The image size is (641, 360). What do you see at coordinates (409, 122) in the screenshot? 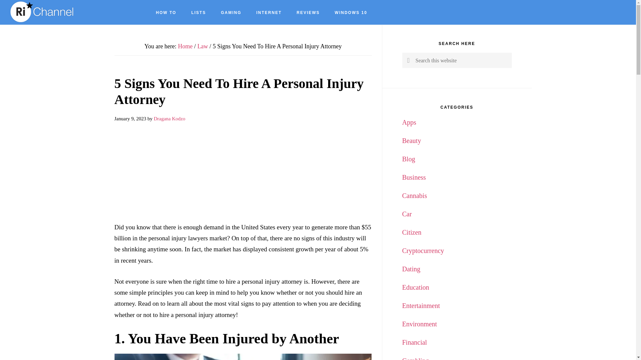
I see `Apps` at bounding box center [409, 122].